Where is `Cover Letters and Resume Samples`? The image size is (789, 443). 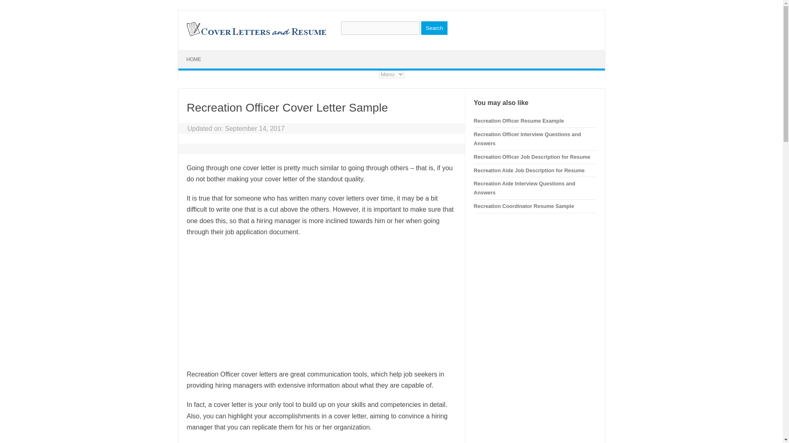 Cover Letters and Resume Samples is located at coordinates (256, 35).